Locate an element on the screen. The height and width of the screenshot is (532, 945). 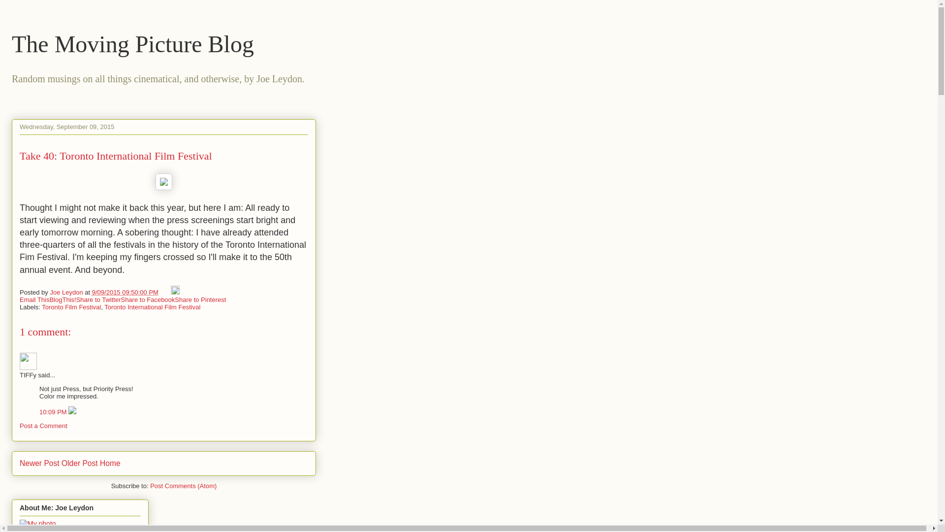
Newer Post is located at coordinates (39, 463).